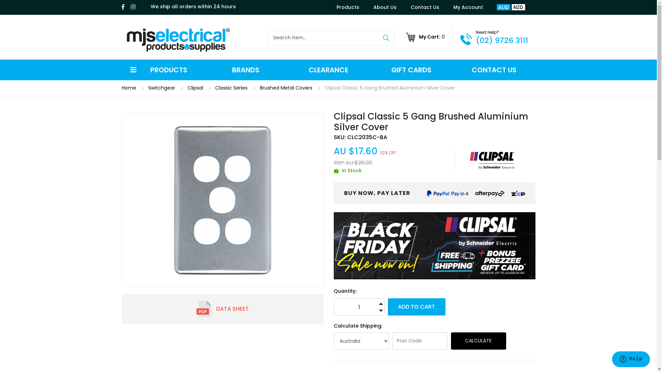  What do you see at coordinates (328, 70) in the screenshot?
I see `CLEARANCE` at bounding box center [328, 70].